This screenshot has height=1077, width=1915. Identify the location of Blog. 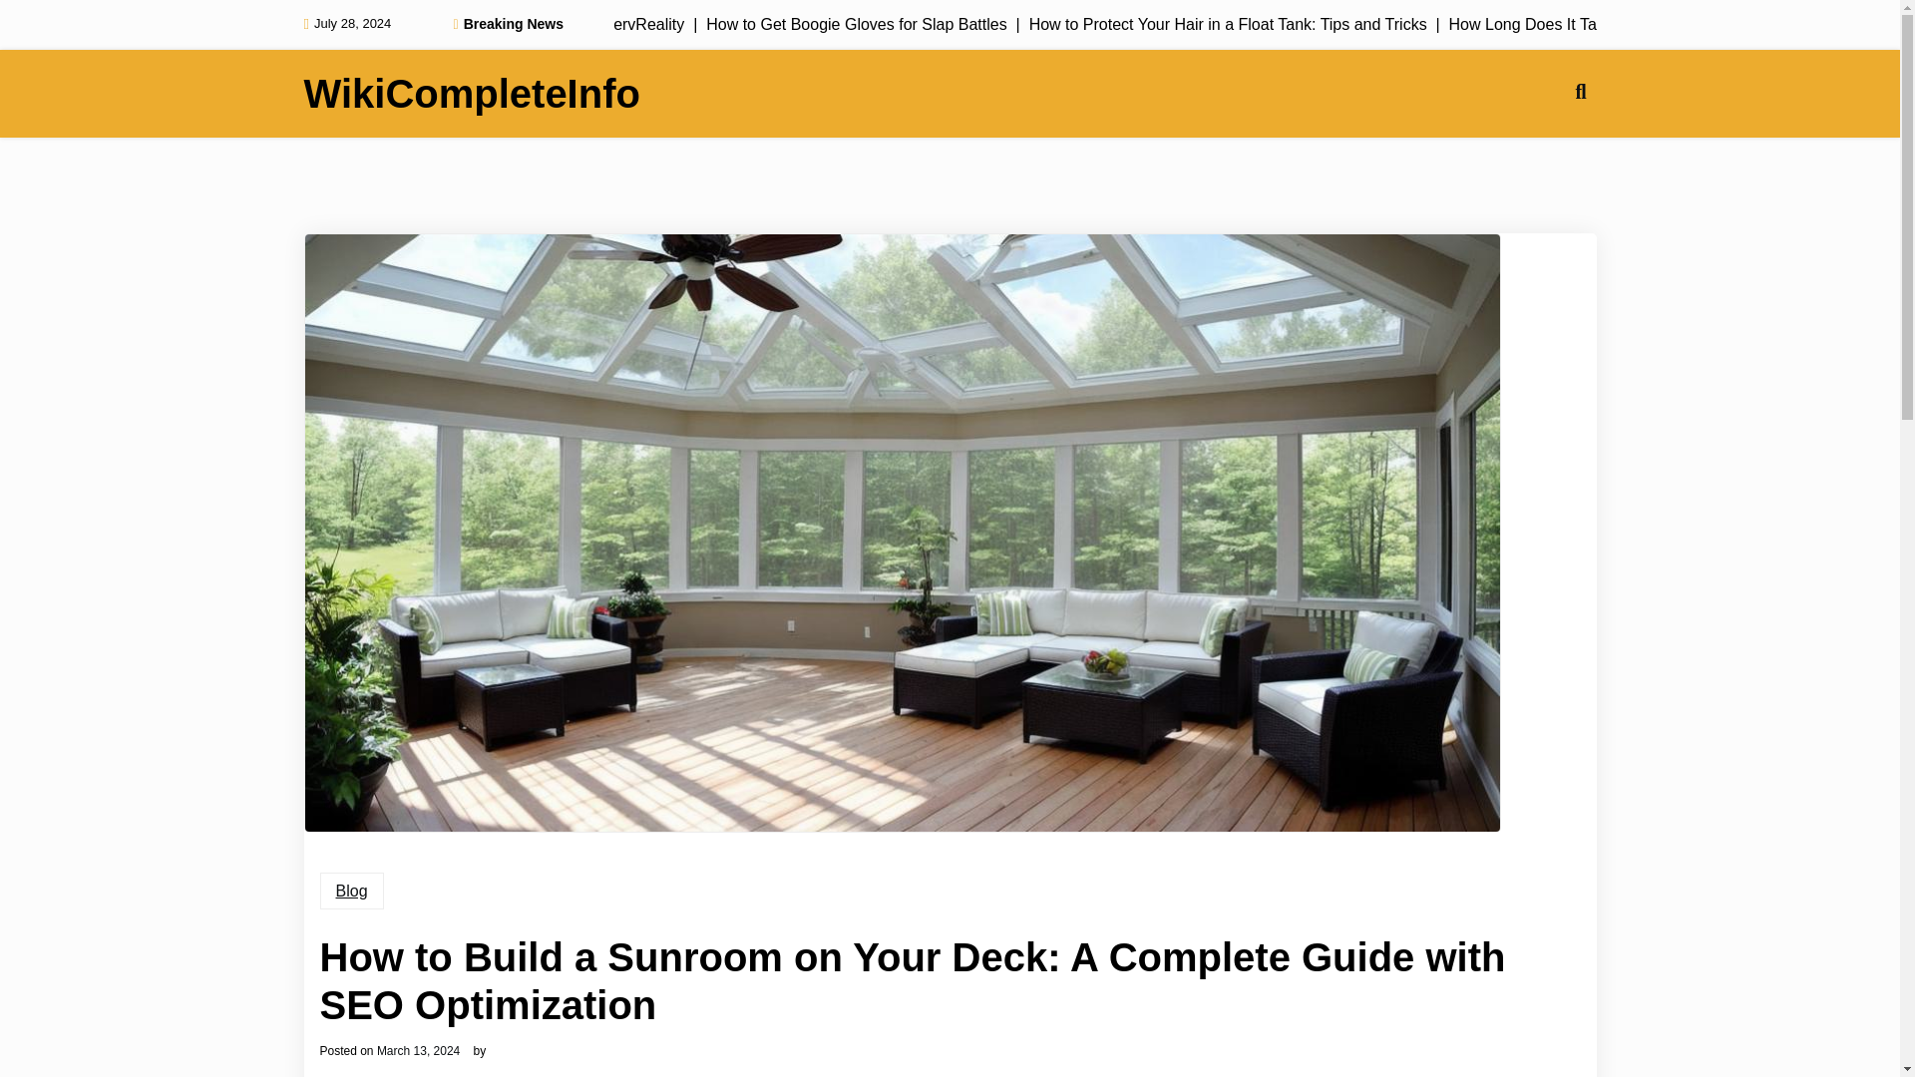
(351, 891).